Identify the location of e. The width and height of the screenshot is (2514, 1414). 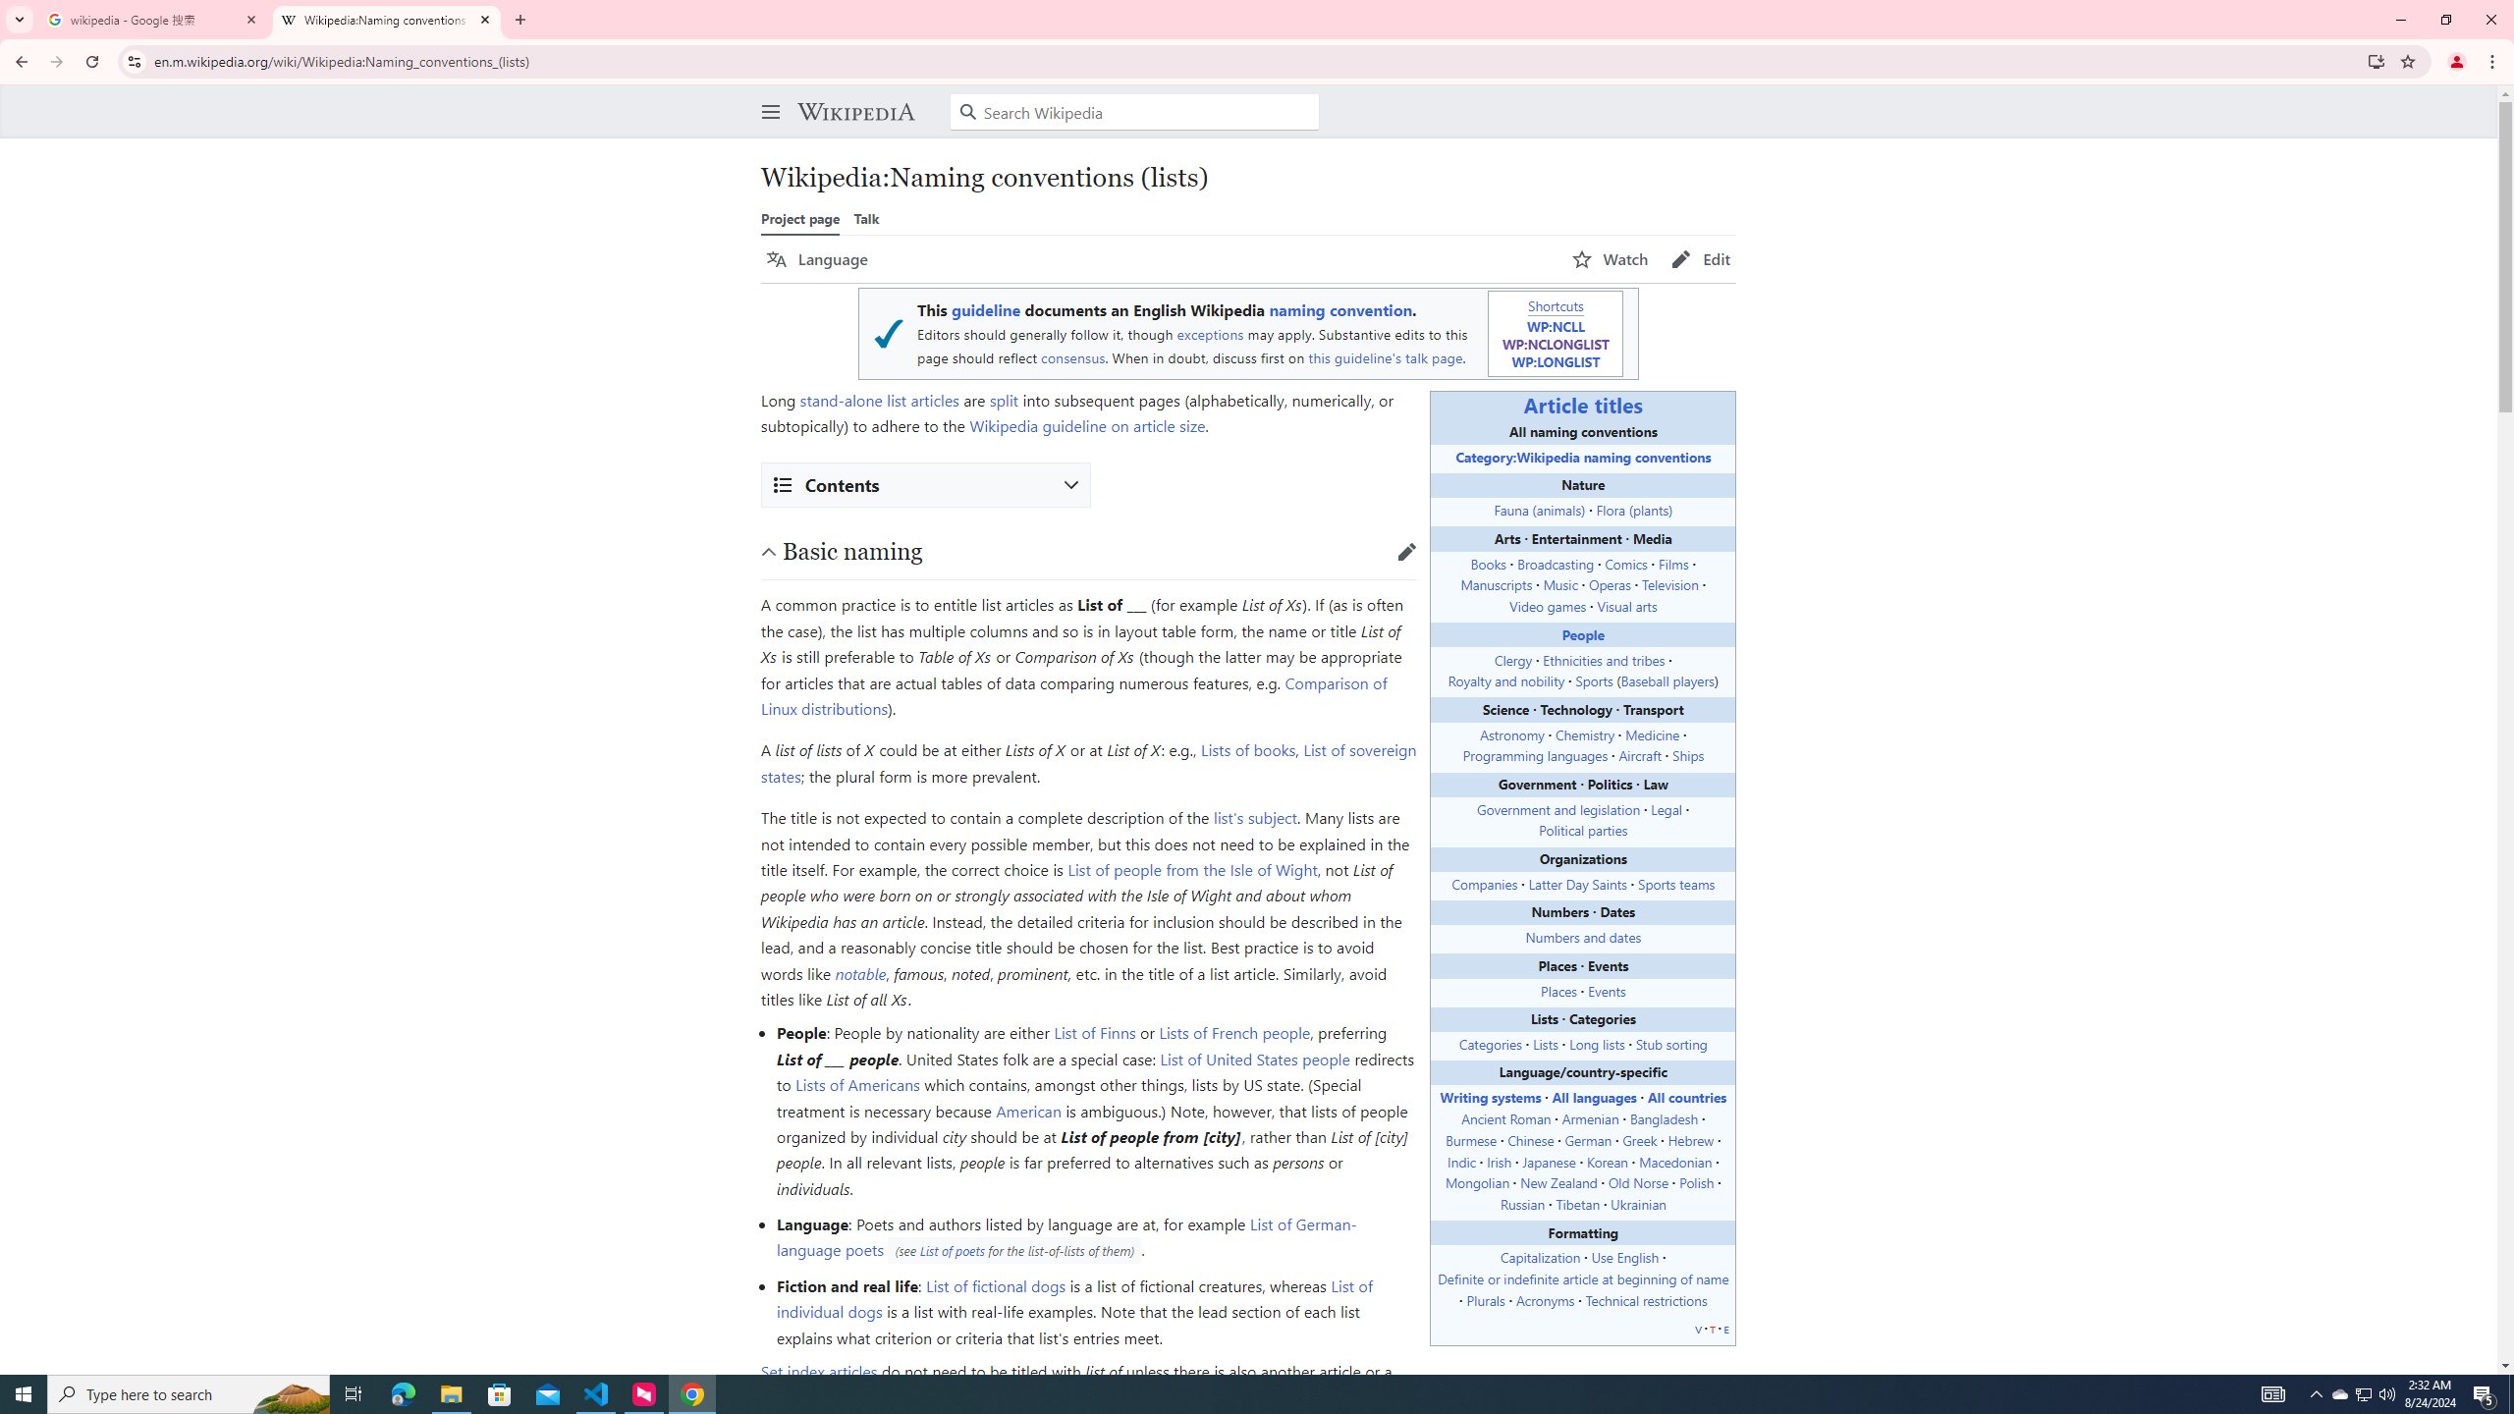
(1725, 1328).